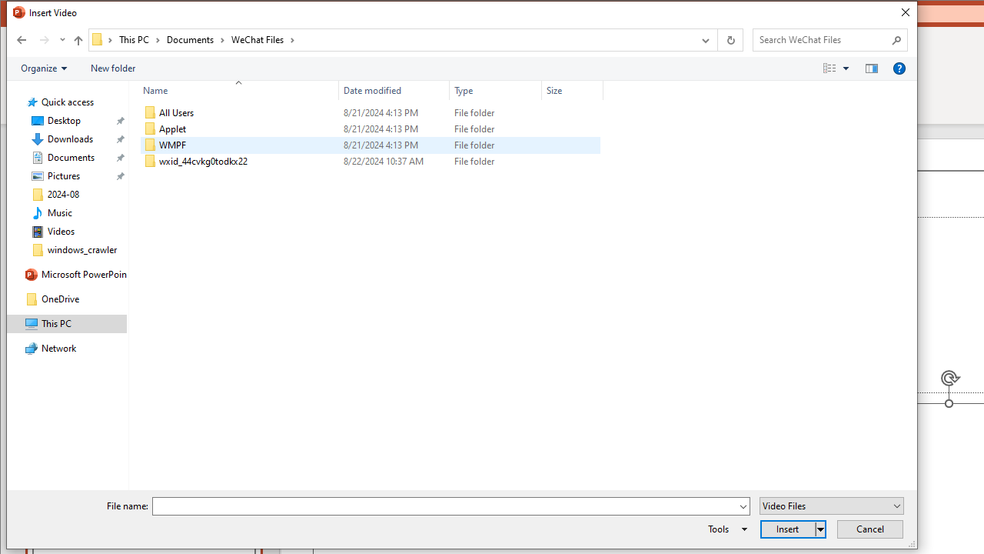 The image size is (984, 554). I want to click on &Help, so click(899, 68).